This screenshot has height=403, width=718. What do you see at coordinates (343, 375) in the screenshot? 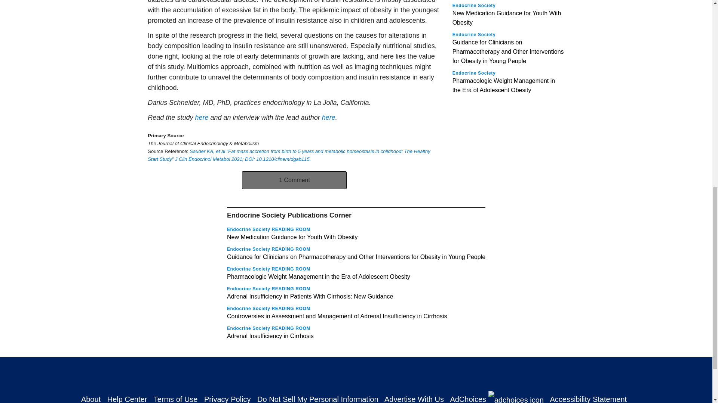
I see `Visit us on Instagram. Opens in a new tab or window` at bounding box center [343, 375].